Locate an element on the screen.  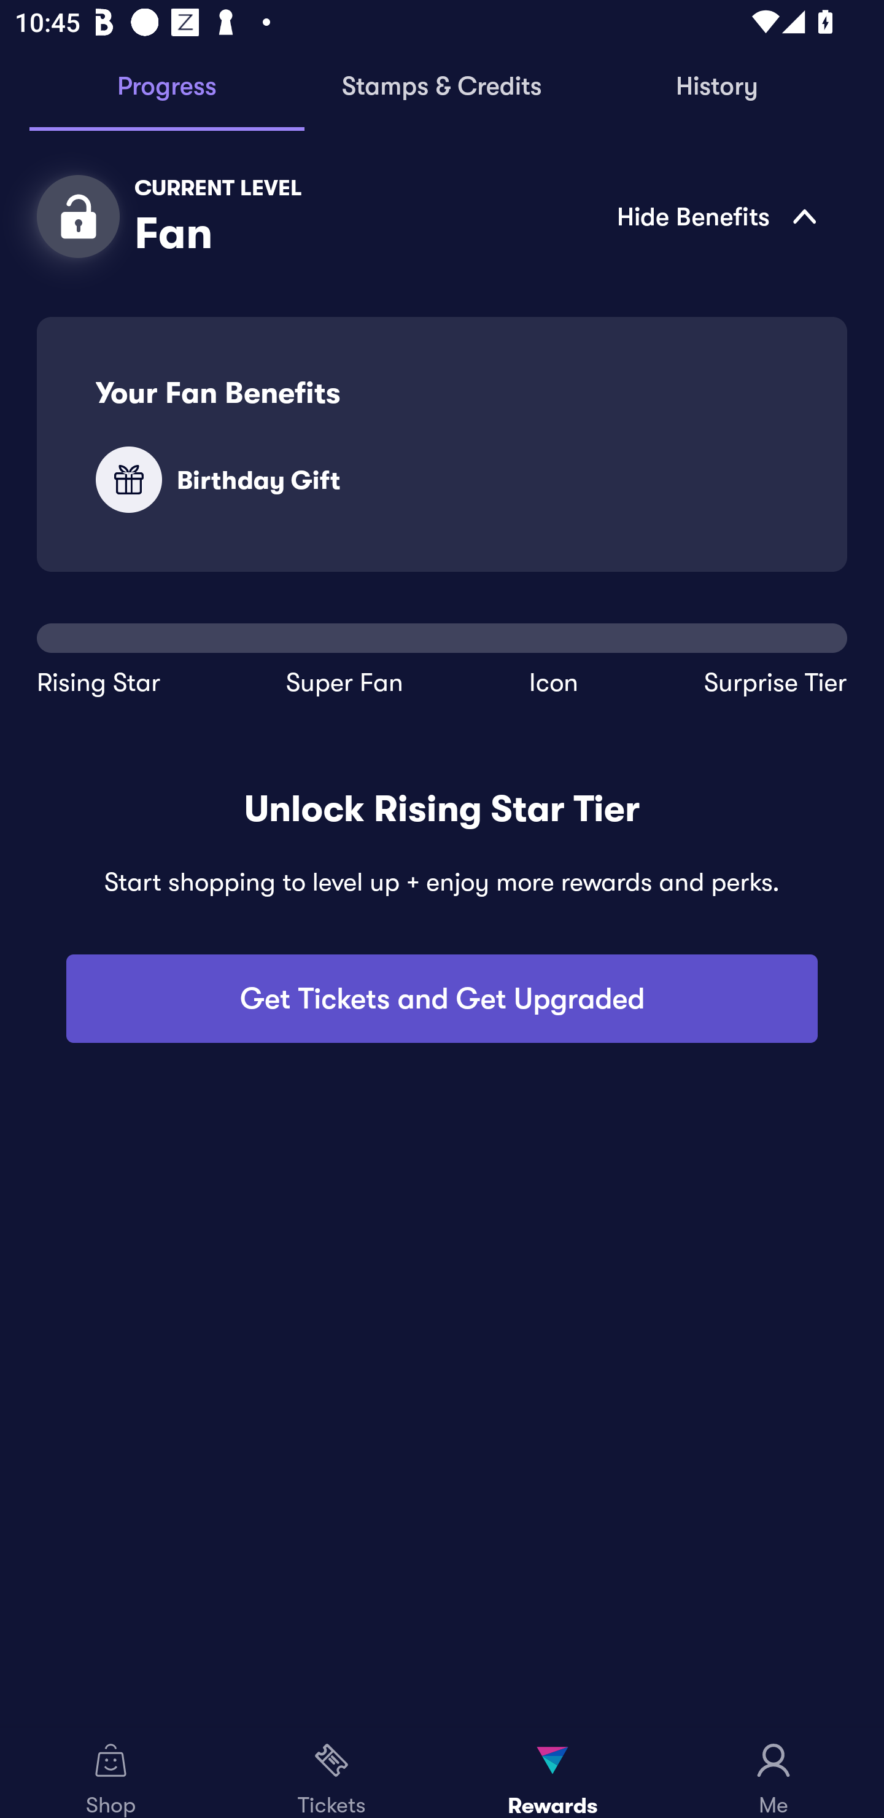
Tickets is located at coordinates (331, 1773).